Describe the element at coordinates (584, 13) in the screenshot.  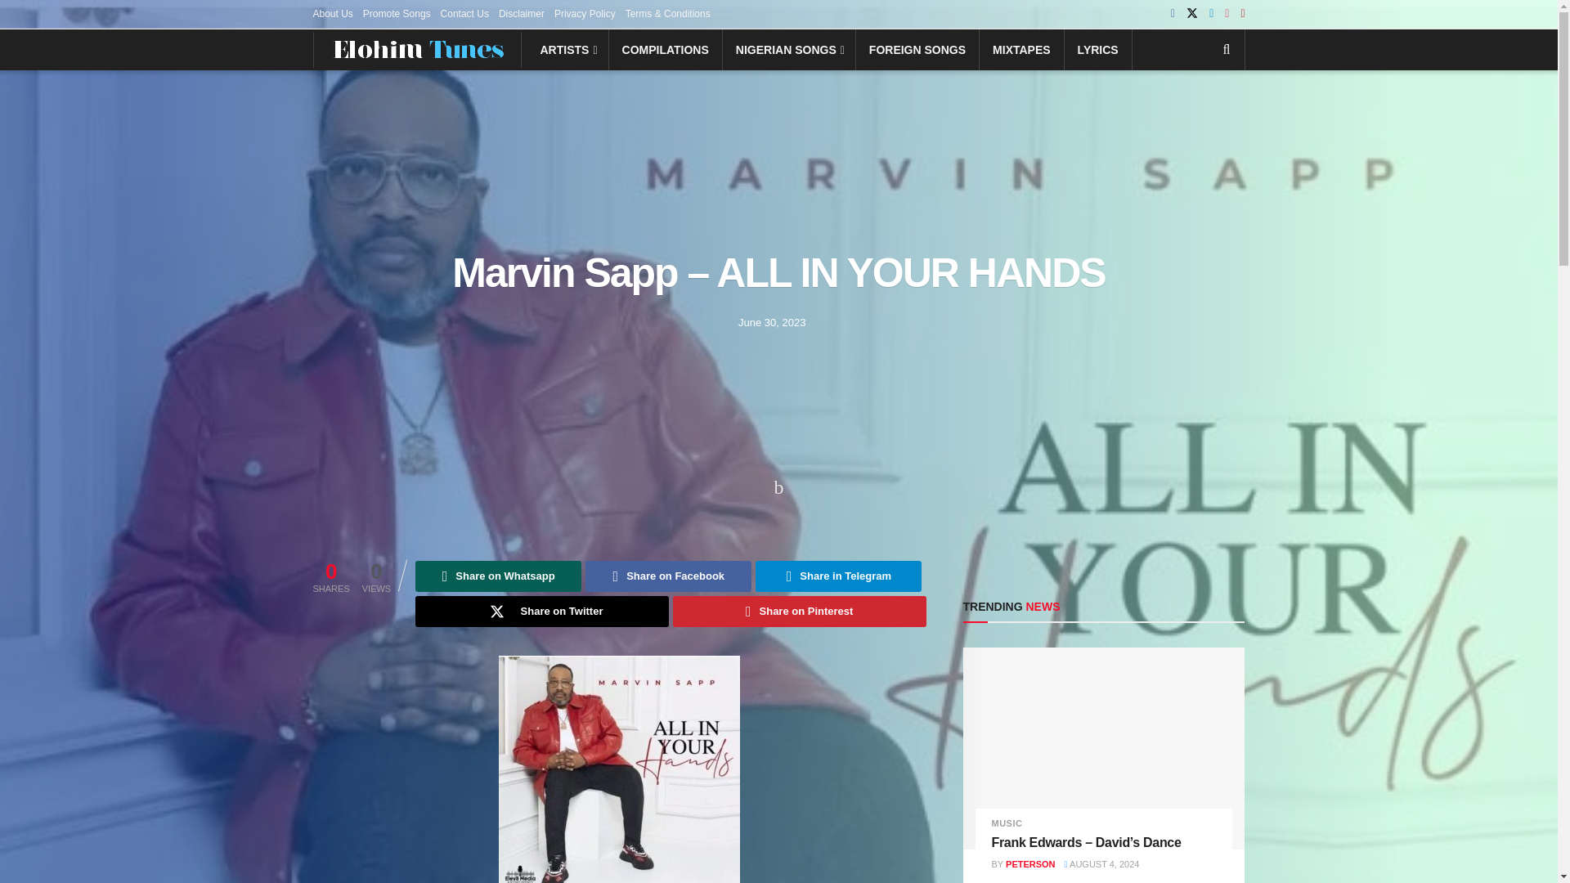
I see `Privacy Policy` at that location.